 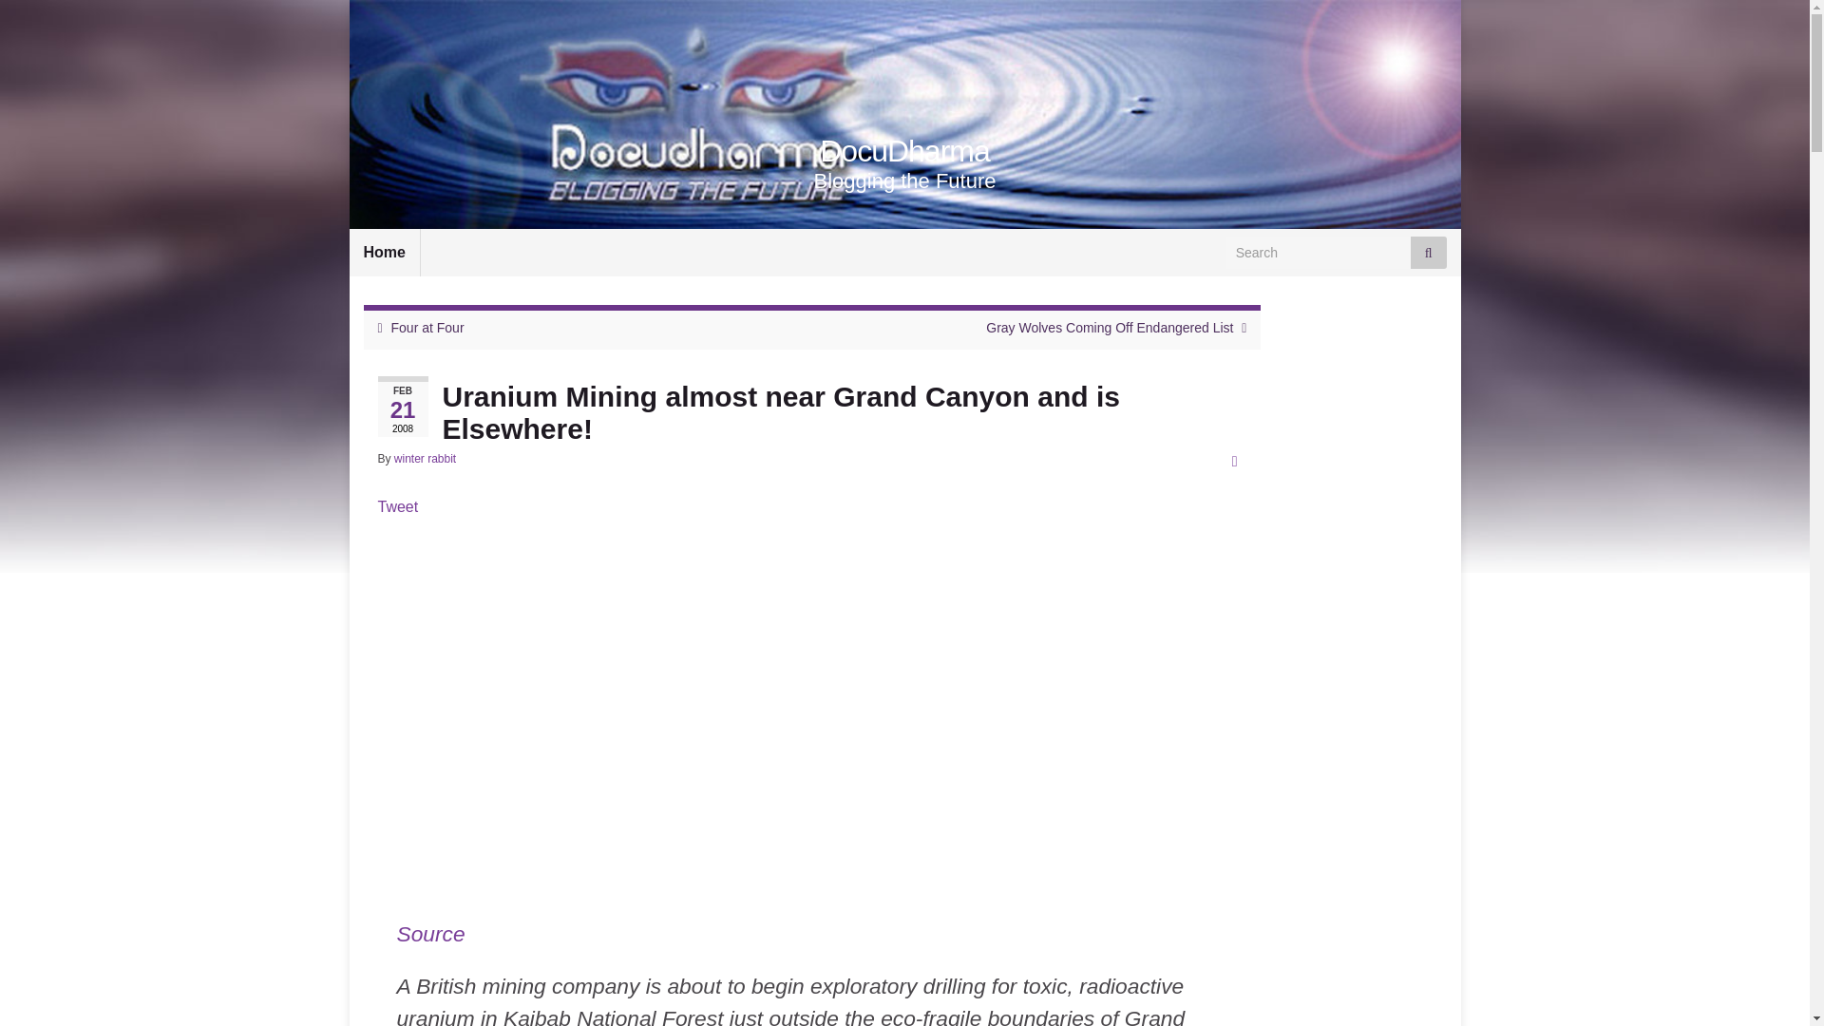 I want to click on Source, so click(x=431, y=933).